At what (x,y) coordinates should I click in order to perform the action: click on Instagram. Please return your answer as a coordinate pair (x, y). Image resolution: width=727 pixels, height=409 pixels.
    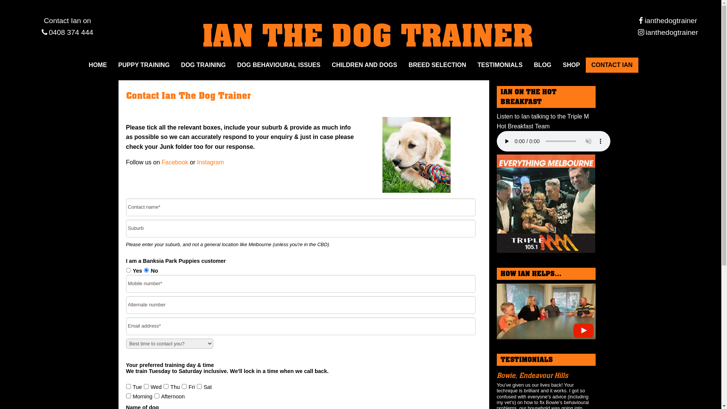
    Looking at the image, I should click on (211, 162).